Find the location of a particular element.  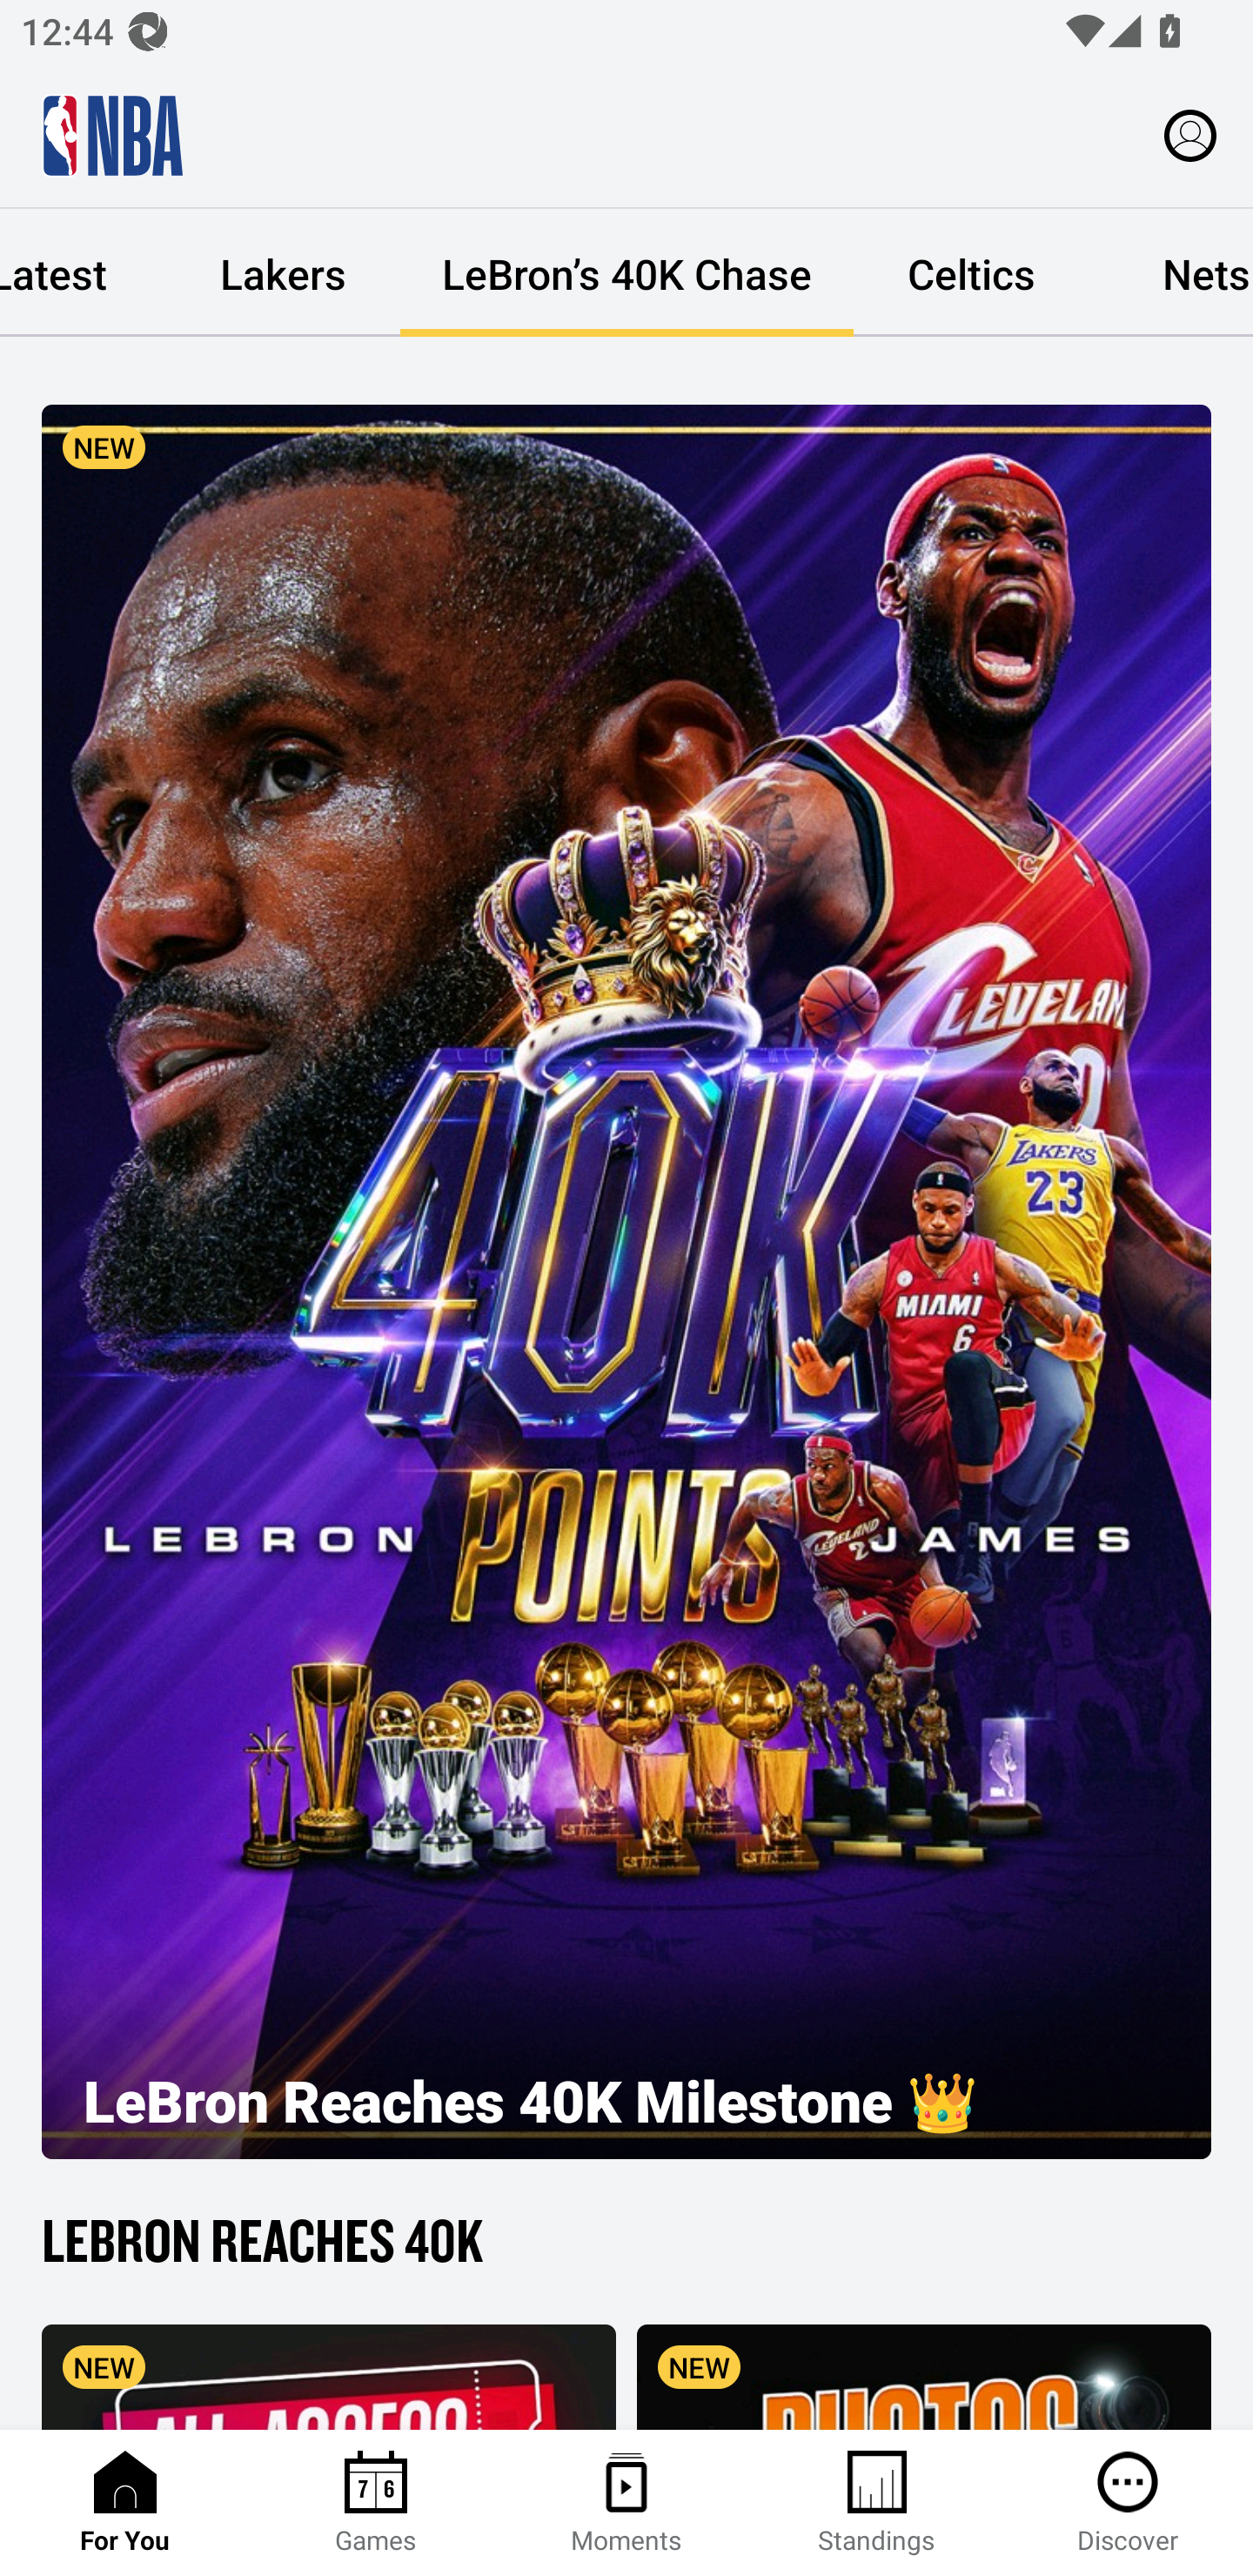

LEBRON REACHES 40K NEW NEW is located at coordinates (626, 2314).